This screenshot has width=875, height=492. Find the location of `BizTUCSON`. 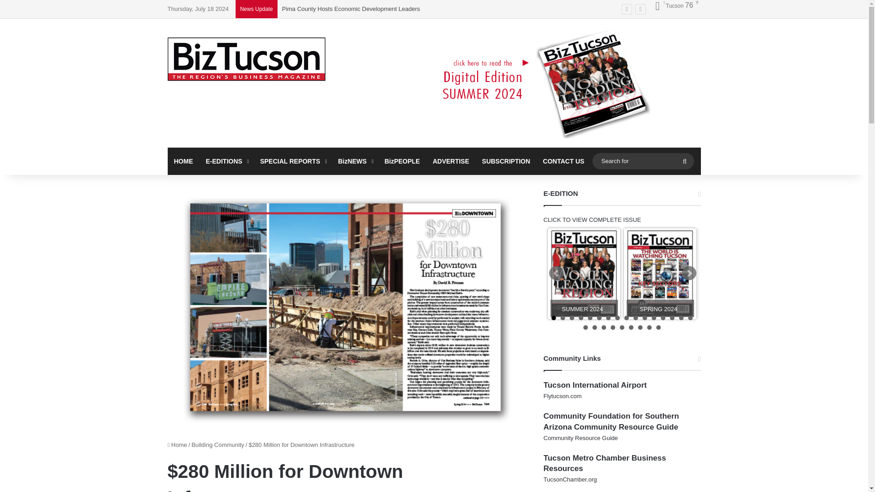

BizTUCSON is located at coordinates (247, 60).